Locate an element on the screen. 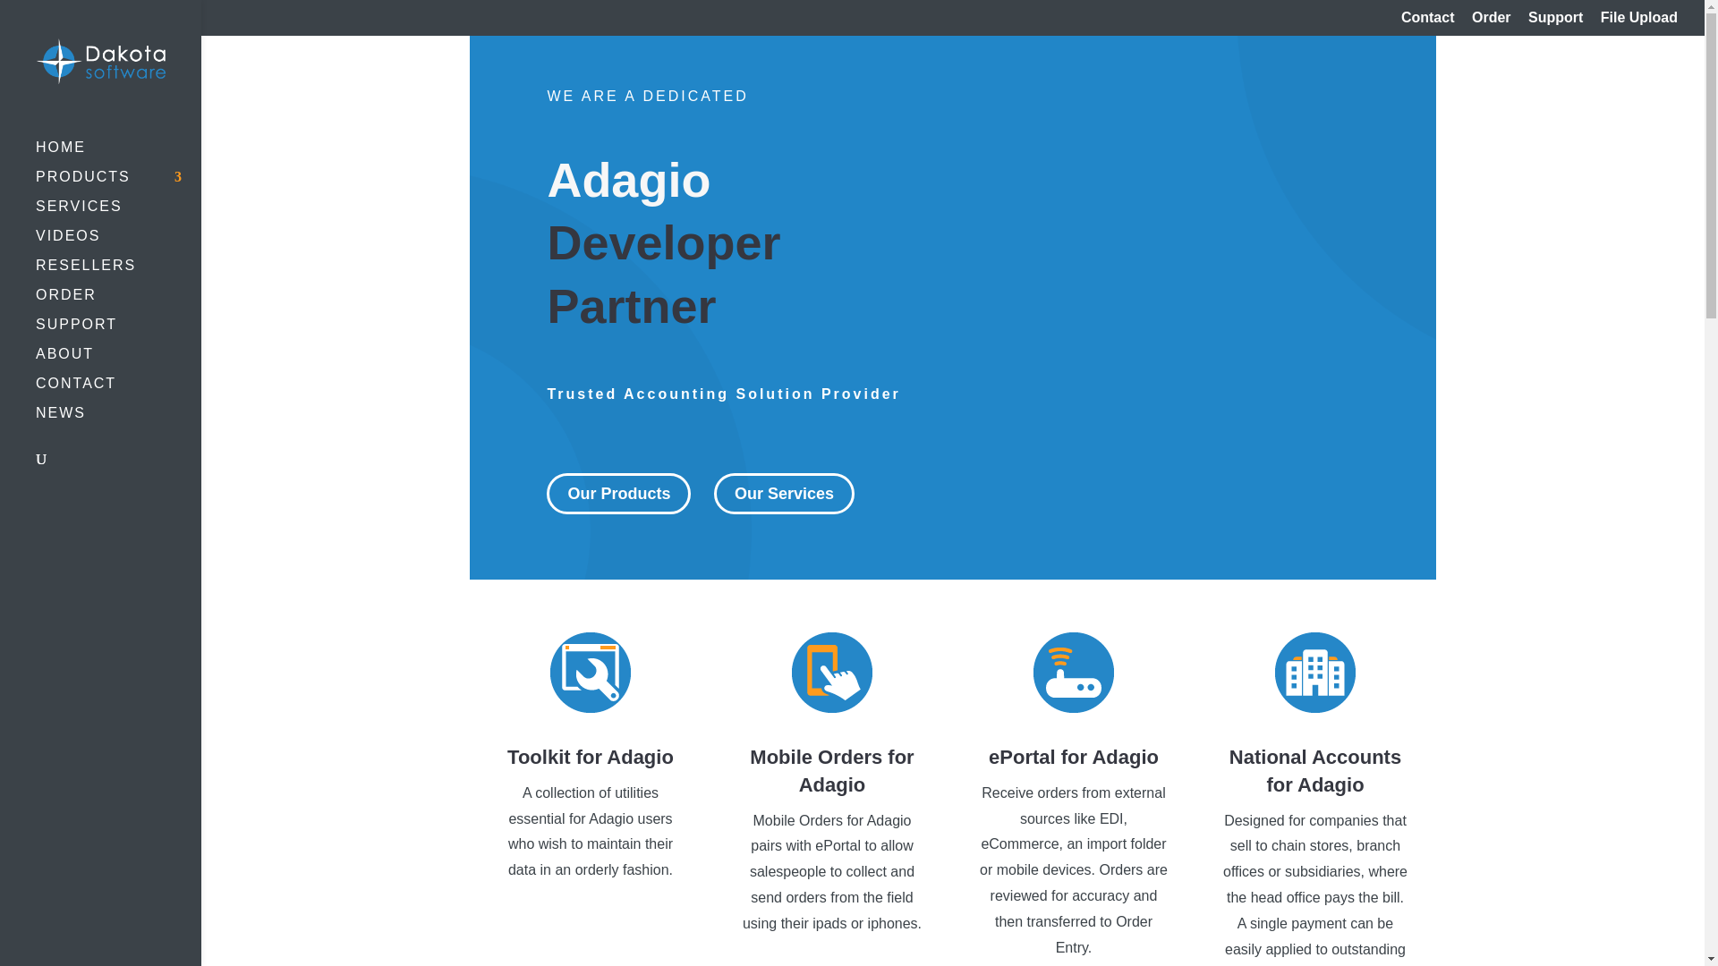  Contact is located at coordinates (1428, 22).